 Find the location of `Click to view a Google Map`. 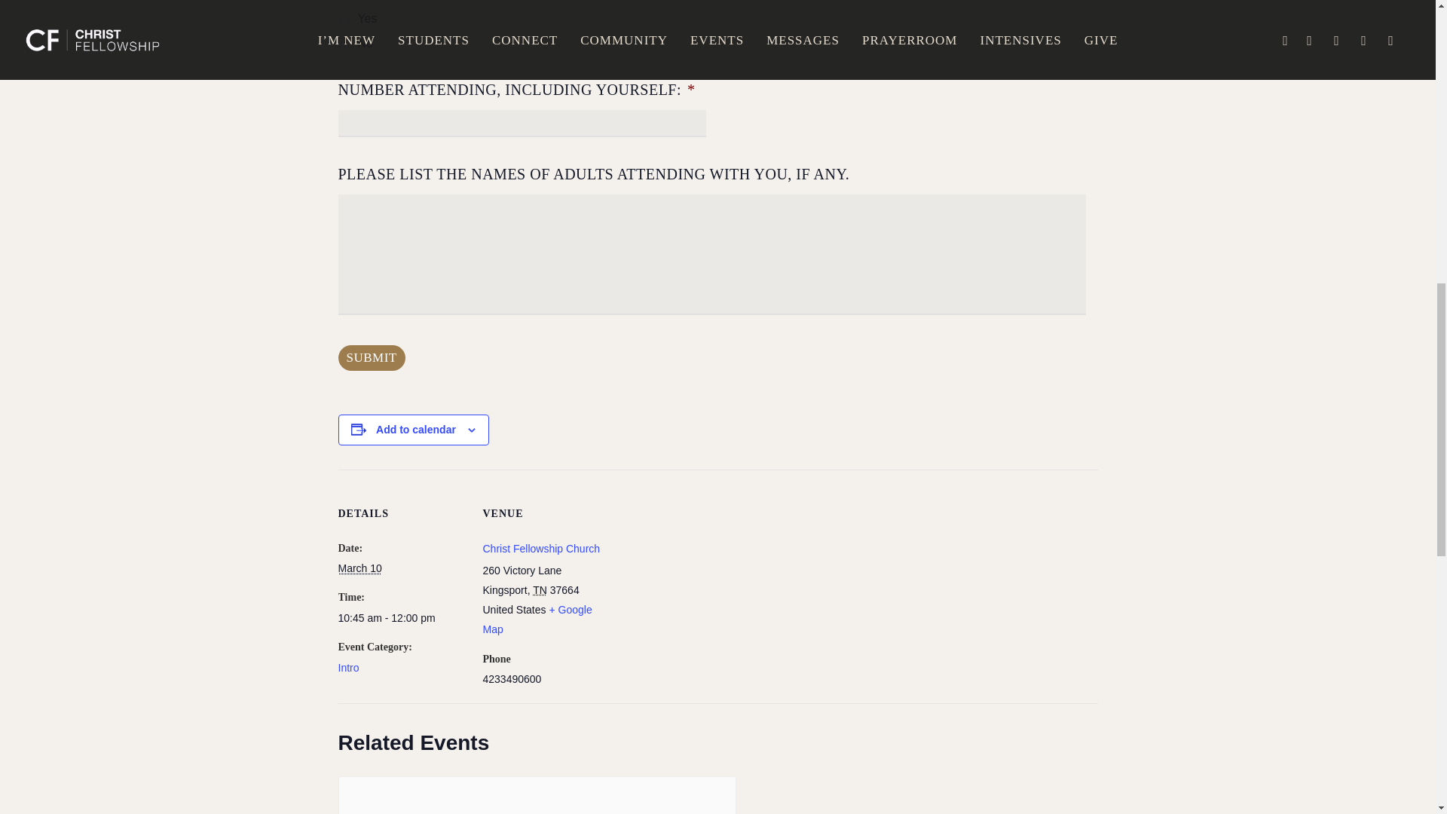

Click to view a Google Map is located at coordinates (537, 620).